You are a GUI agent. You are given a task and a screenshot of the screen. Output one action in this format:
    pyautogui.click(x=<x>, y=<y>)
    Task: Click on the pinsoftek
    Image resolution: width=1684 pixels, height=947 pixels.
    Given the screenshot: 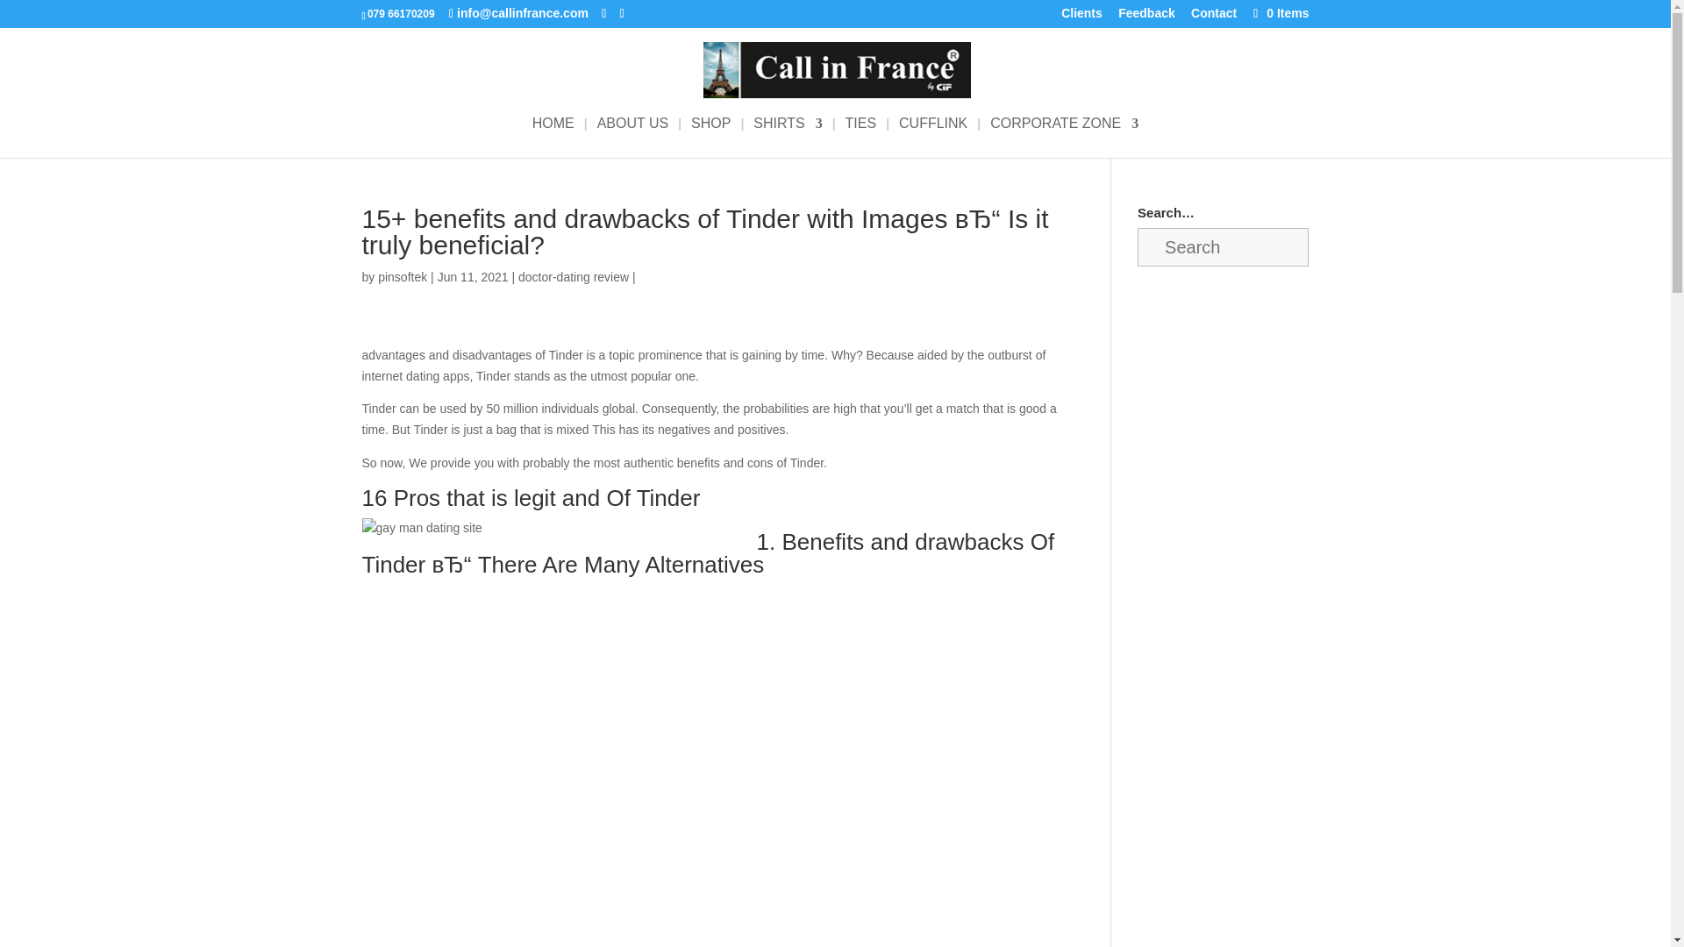 What is the action you would take?
    pyautogui.click(x=402, y=277)
    